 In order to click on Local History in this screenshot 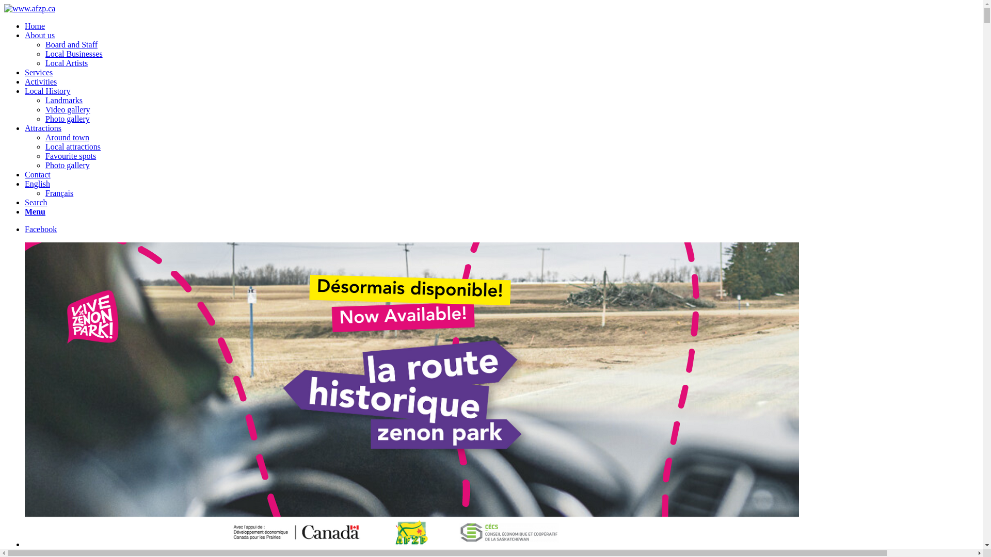, I will do `click(47, 91)`.